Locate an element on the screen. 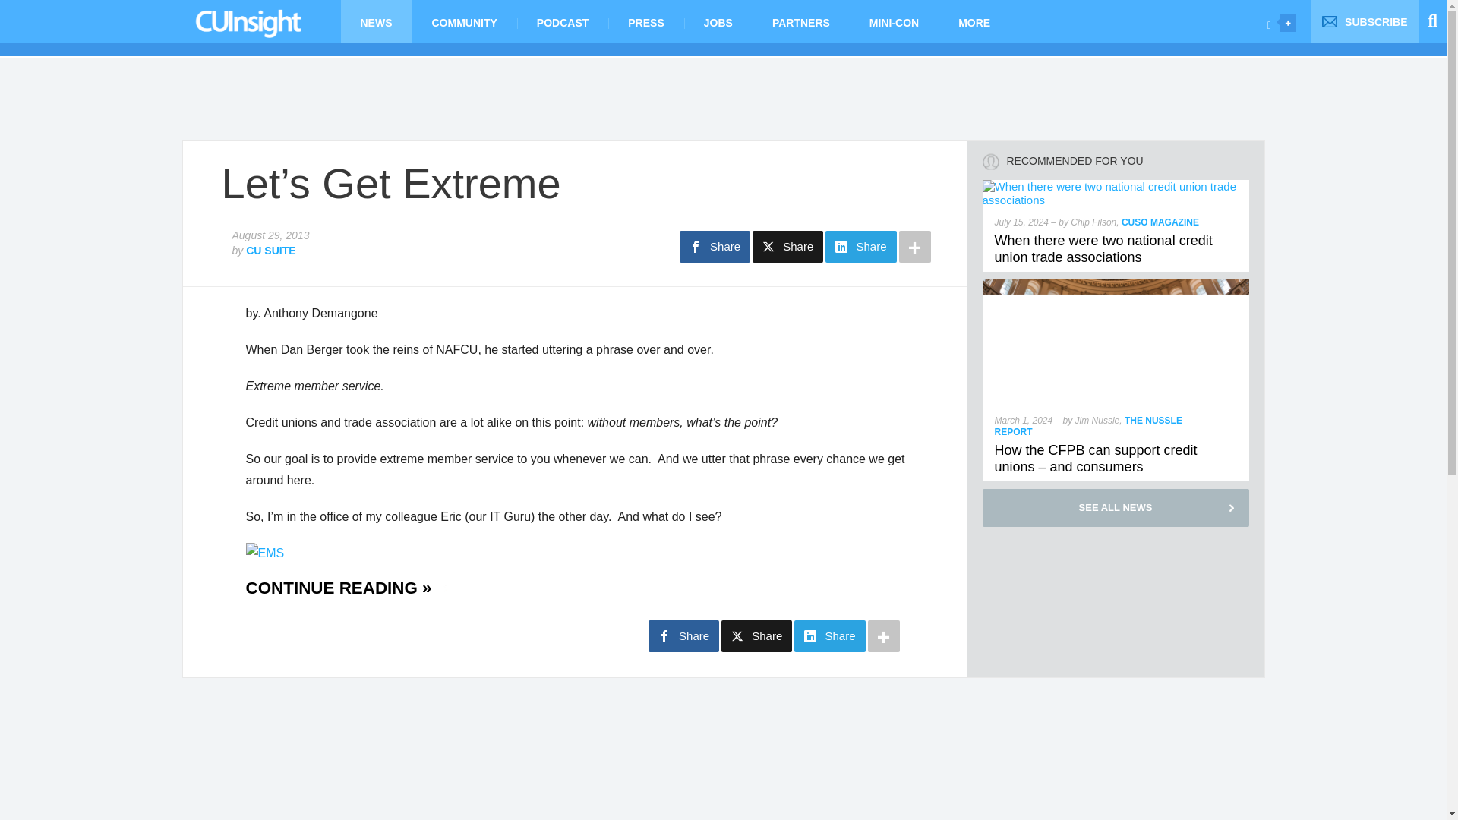 Image resolution: width=1458 pixels, height=820 pixels. NEWS is located at coordinates (375, 21).